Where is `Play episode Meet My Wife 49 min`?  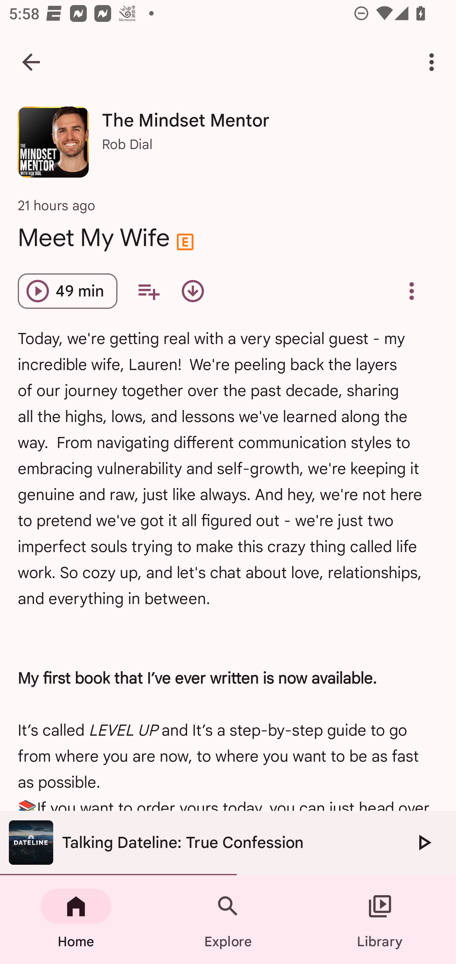
Play episode Meet My Wife 49 min is located at coordinates (68, 291).